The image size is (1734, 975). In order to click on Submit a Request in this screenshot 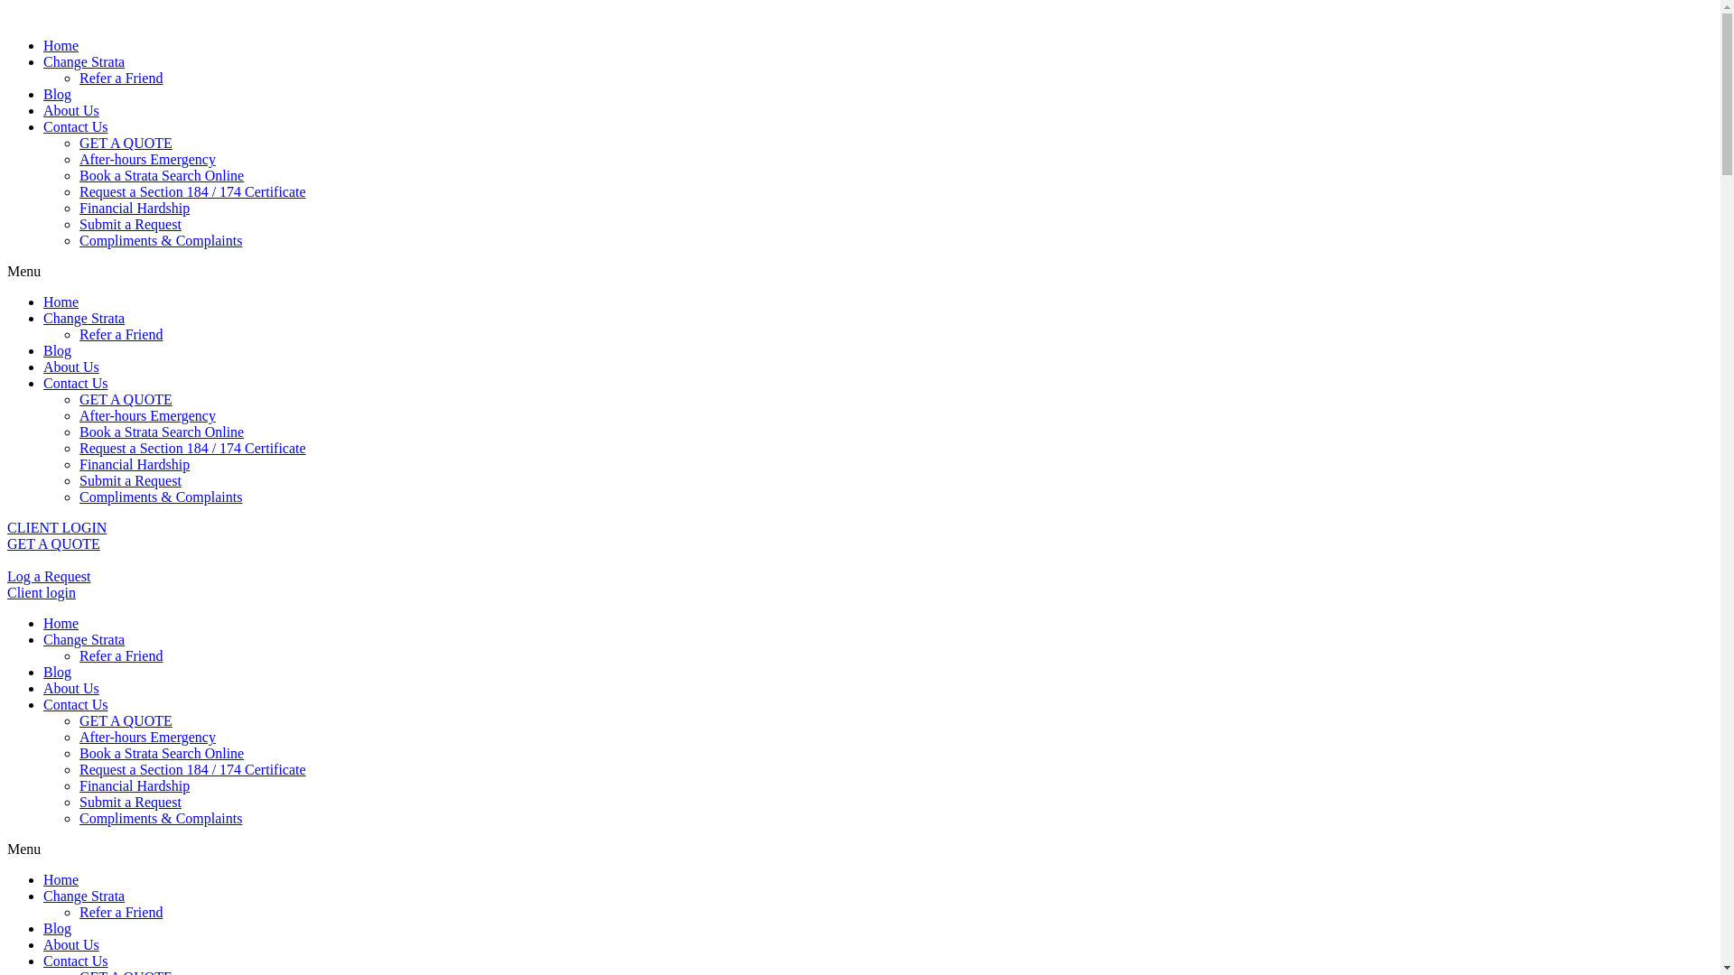, I will do `click(130, 480)`.